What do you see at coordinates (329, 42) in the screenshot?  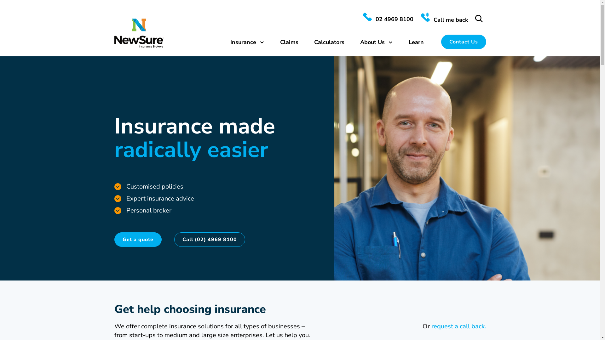 I see `Calculators` at bounding box center [329, 42].